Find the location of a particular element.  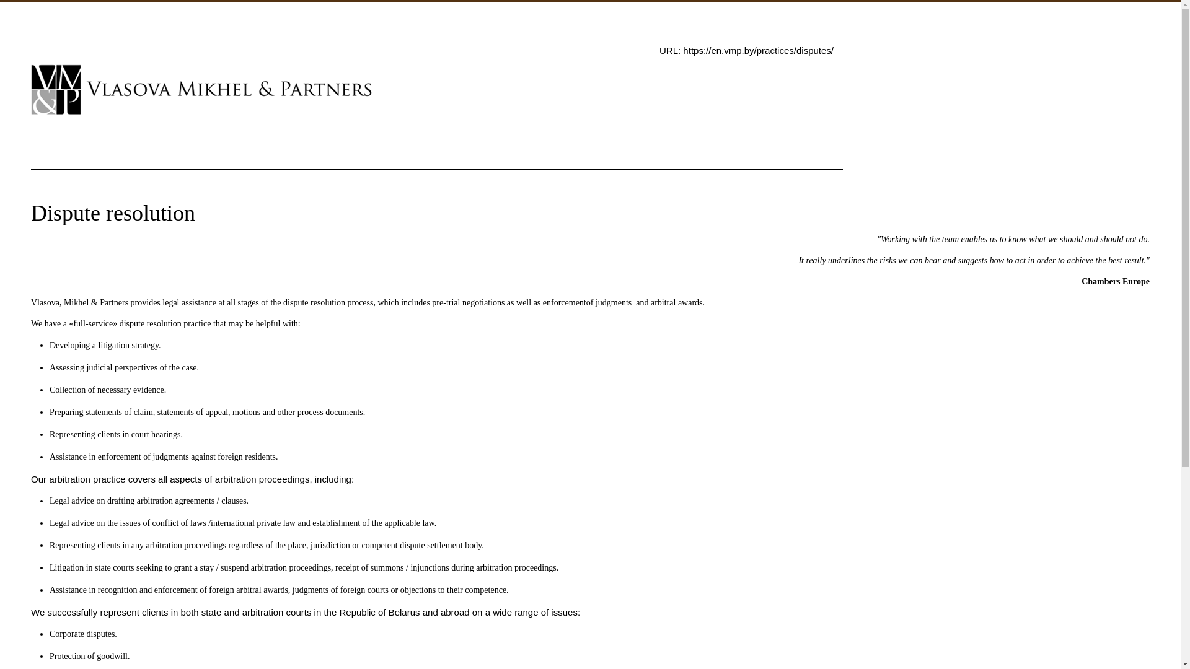

Vlasova Mikhel and Partners is located at coordinates (201, 89).